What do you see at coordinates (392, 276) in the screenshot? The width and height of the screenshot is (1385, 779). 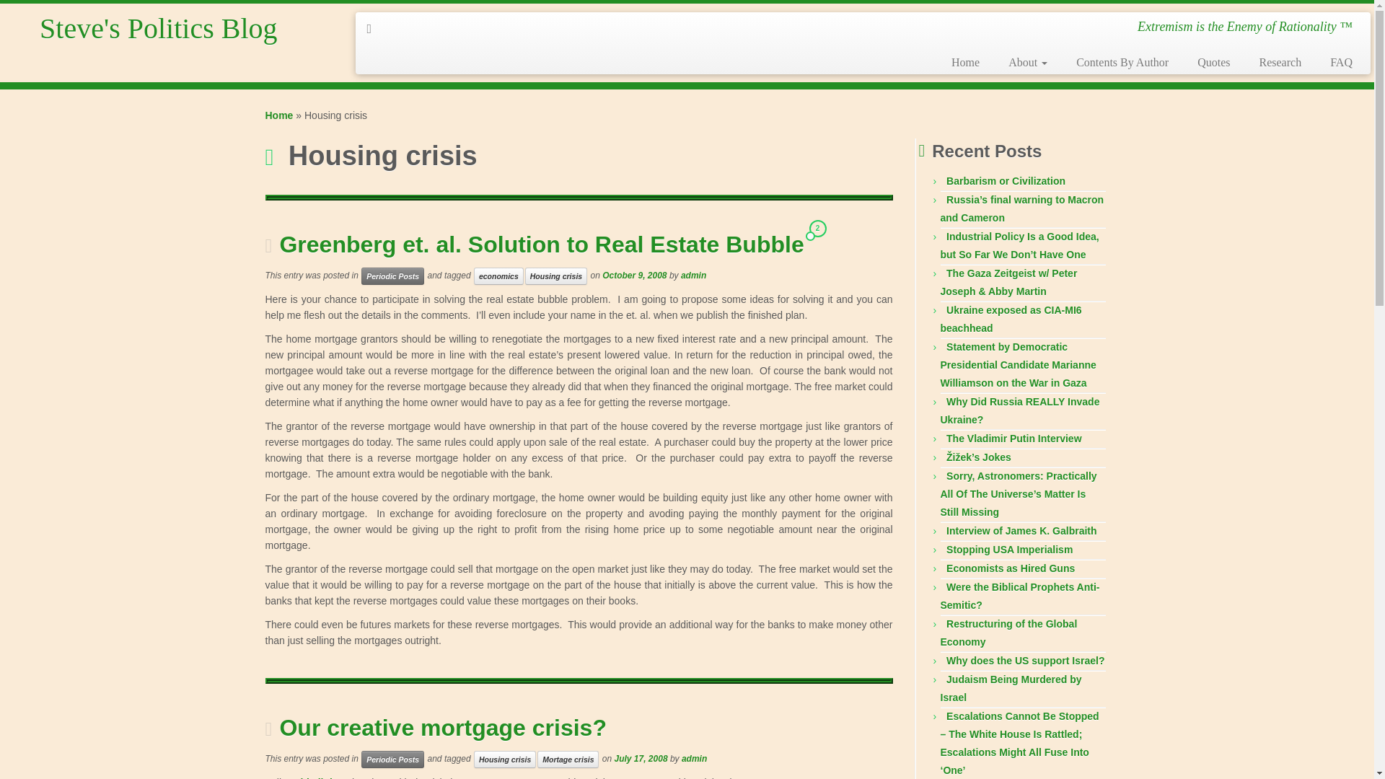 I see `Periodic Posts` at bounding box center [392, 276].